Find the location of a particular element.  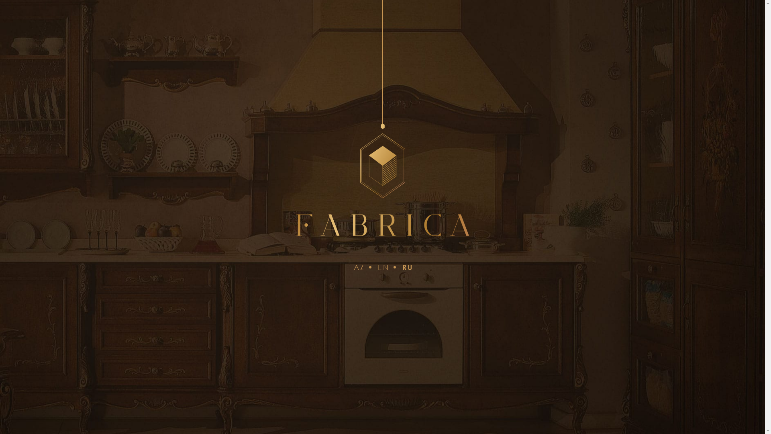

AZ is located at coordinates (491, 28).